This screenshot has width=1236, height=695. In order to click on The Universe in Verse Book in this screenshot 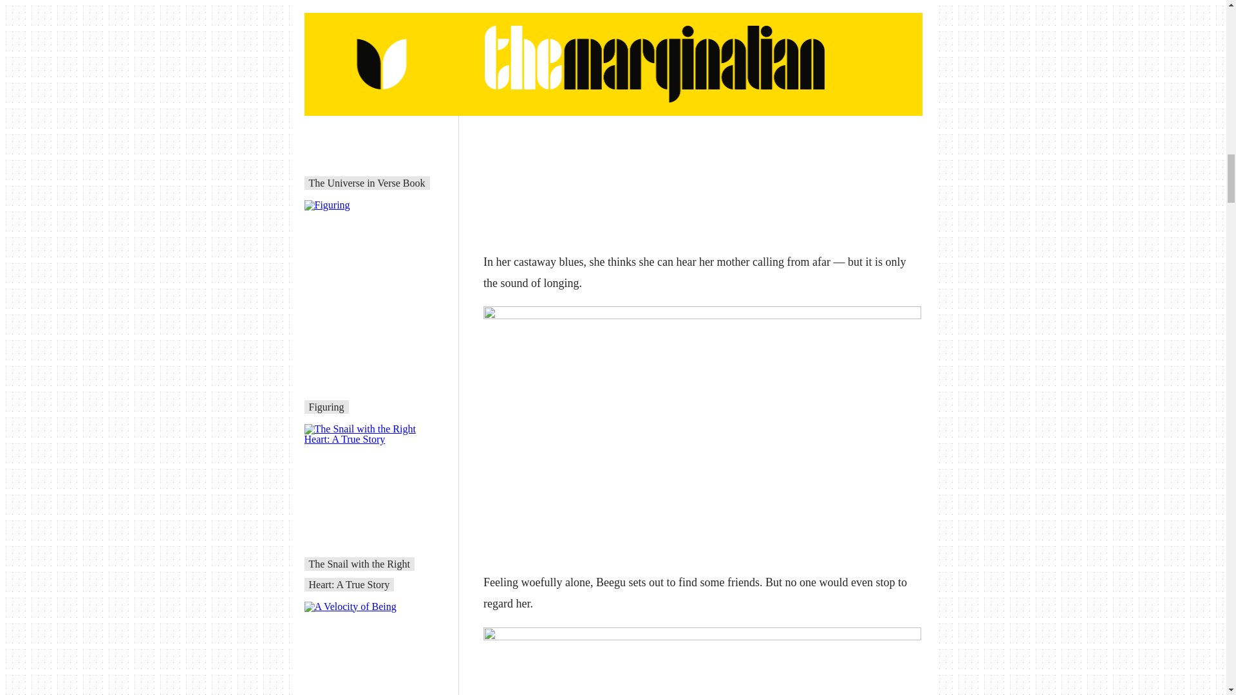, I will do `click(367, 183)`.